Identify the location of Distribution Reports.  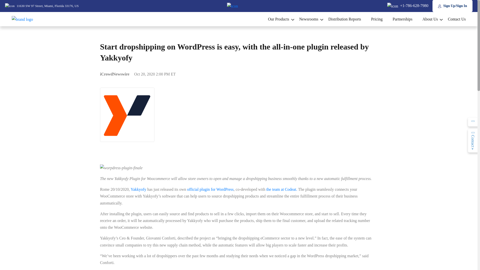
(344, 19).